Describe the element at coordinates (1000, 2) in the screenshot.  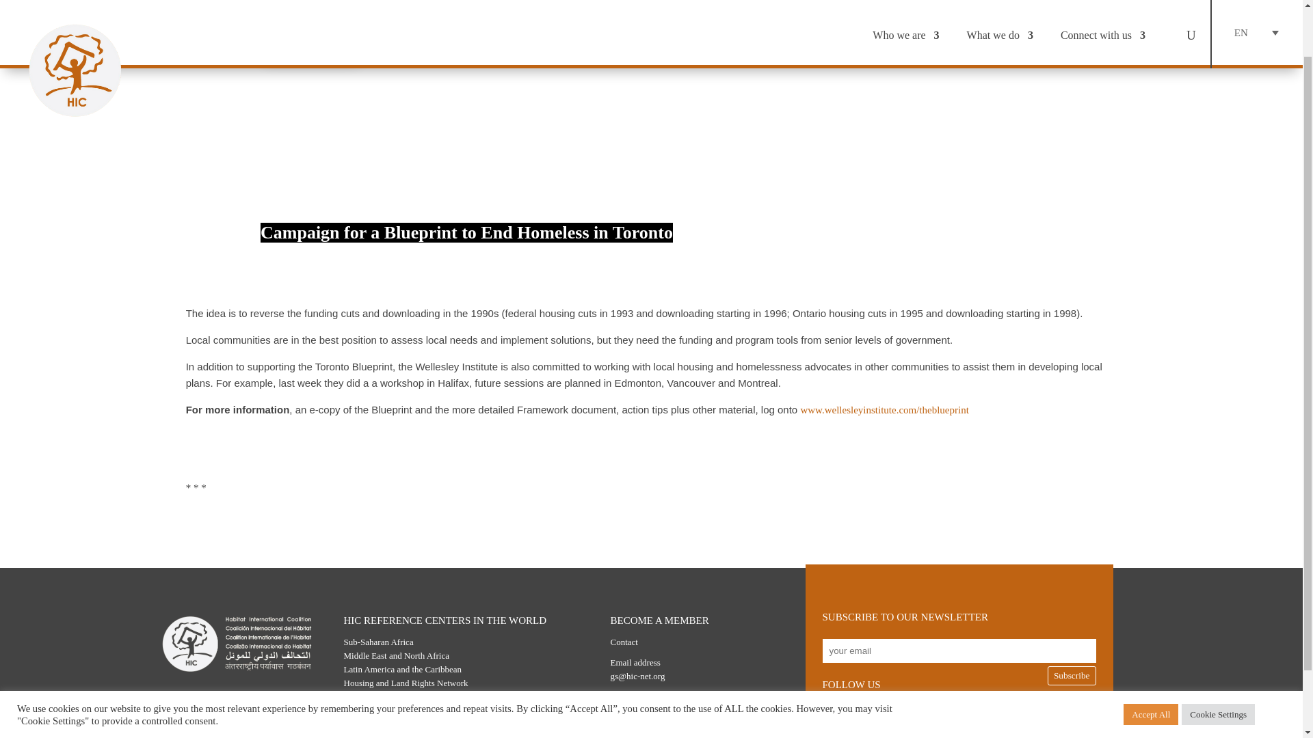
I see `What we do` at that location.